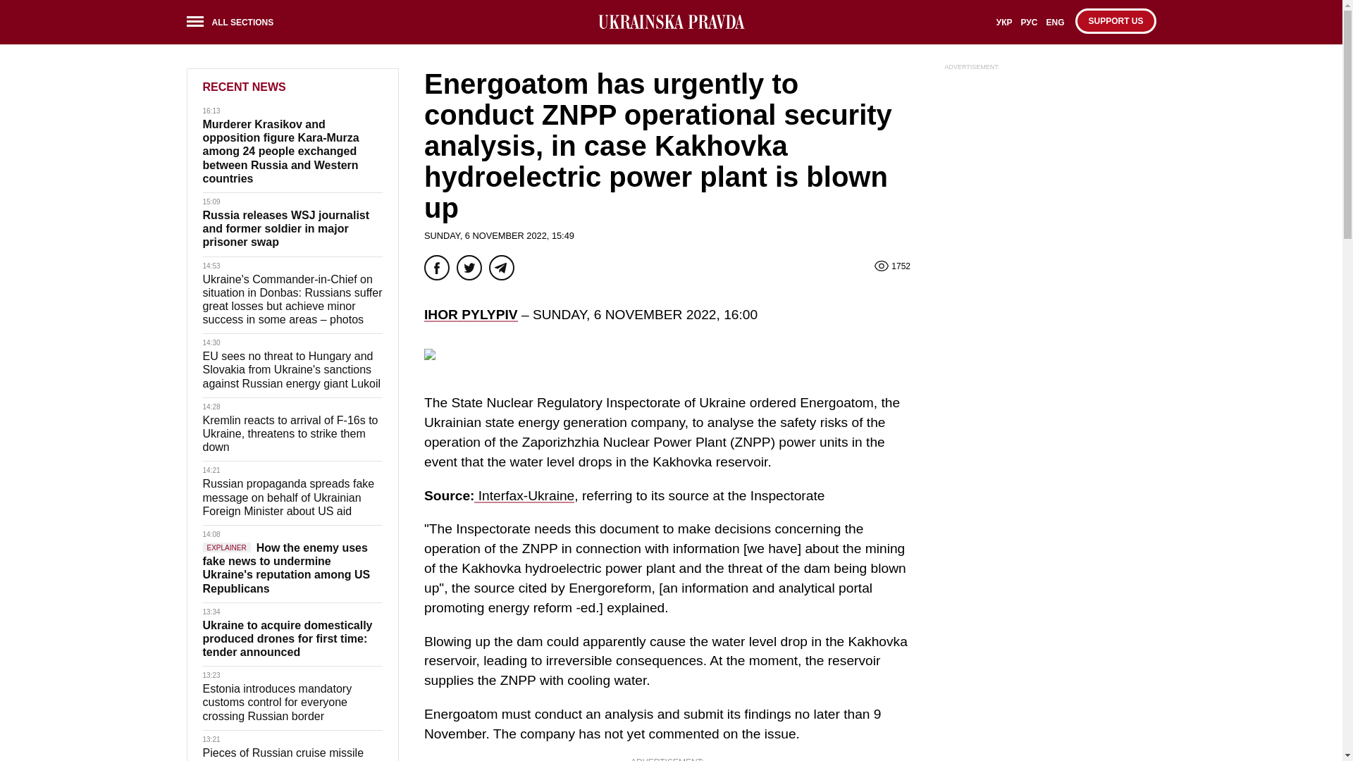 The width and height of the screenshot is (1353, 761). I want to click on ALL SECTIONS, so click(234, 24).